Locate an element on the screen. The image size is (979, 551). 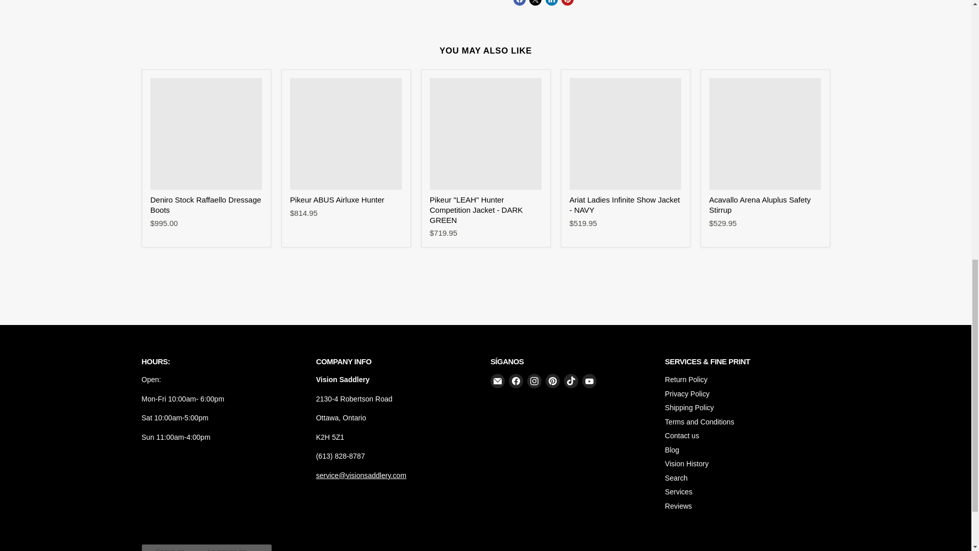
Pinterest is located at coordinates (553, 381).